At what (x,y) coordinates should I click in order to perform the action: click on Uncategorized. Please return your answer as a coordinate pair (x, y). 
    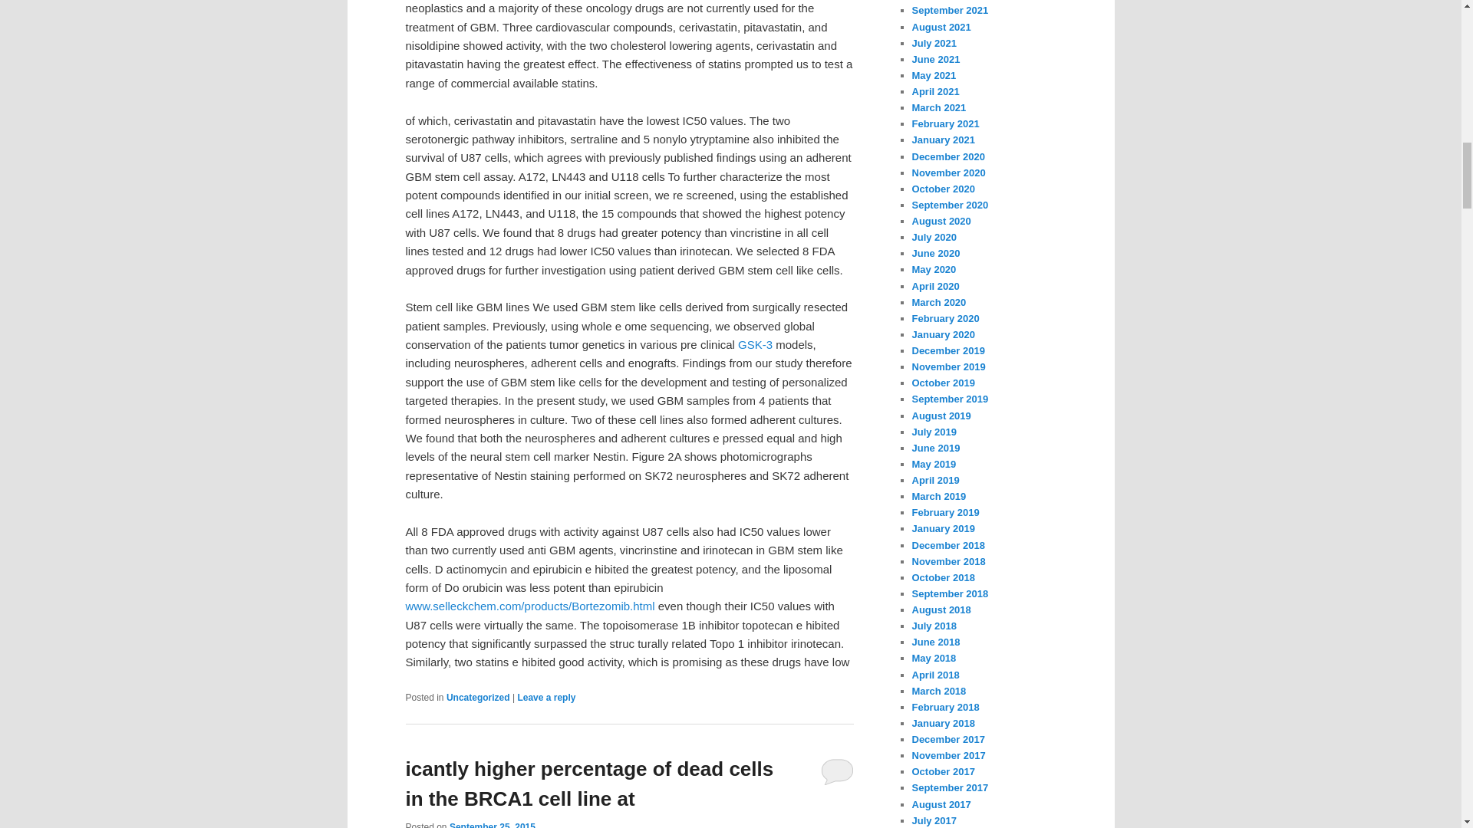
    Looking at the image, I should click on (477, 697).